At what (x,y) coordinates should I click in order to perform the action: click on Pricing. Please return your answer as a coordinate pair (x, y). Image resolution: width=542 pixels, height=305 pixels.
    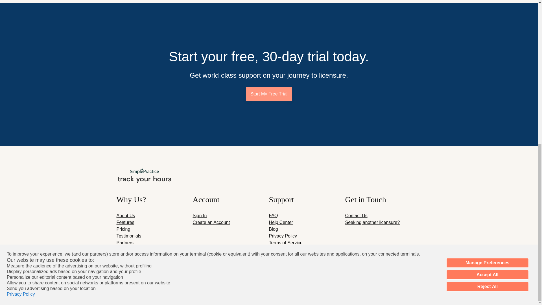
    Looking at the image, I should click on (123, 229).